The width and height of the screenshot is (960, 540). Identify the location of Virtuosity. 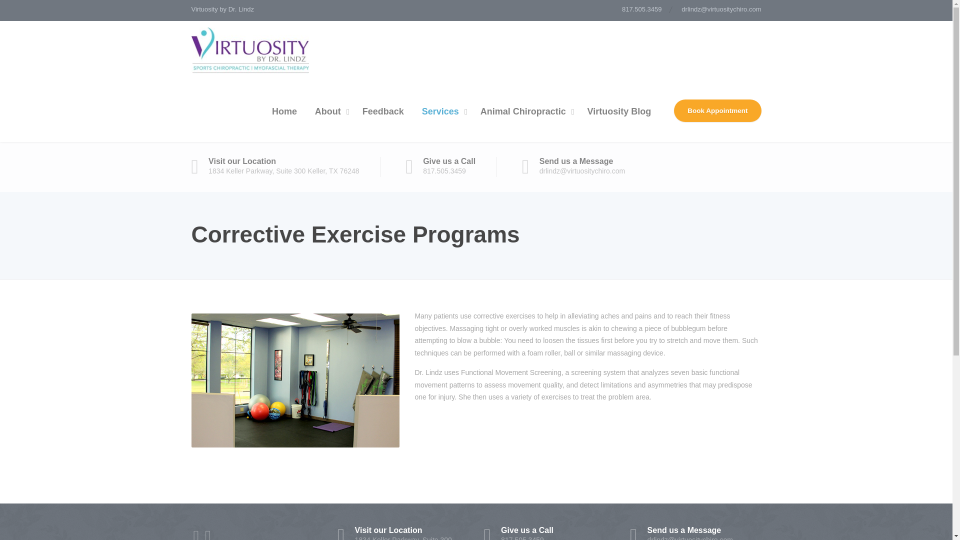
(525, 111).